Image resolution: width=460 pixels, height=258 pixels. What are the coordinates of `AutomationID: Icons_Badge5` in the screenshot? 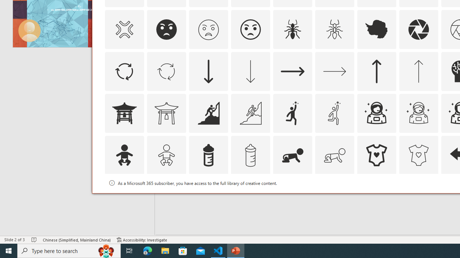 It's located at (418, 197).